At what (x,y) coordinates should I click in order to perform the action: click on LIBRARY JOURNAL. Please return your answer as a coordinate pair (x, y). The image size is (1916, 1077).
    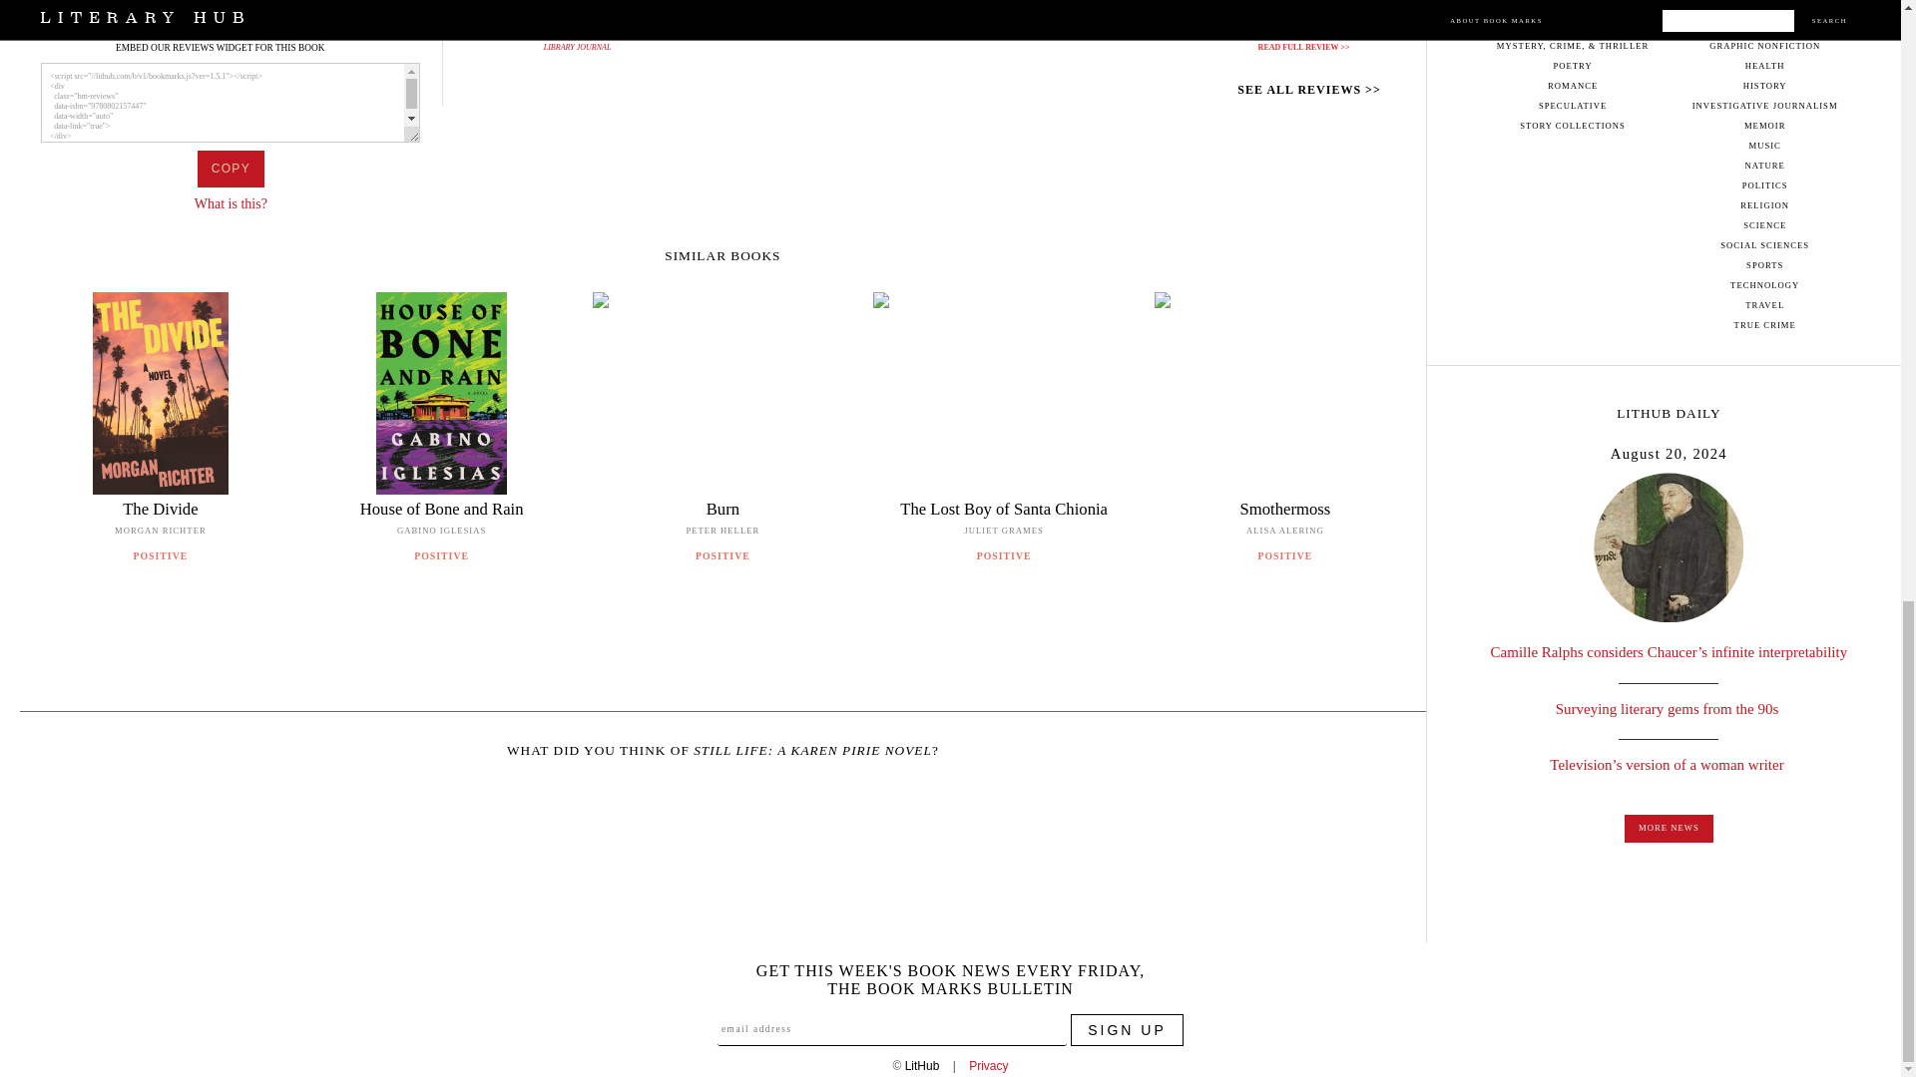
    Looking at the image, I should click on (577, 47).